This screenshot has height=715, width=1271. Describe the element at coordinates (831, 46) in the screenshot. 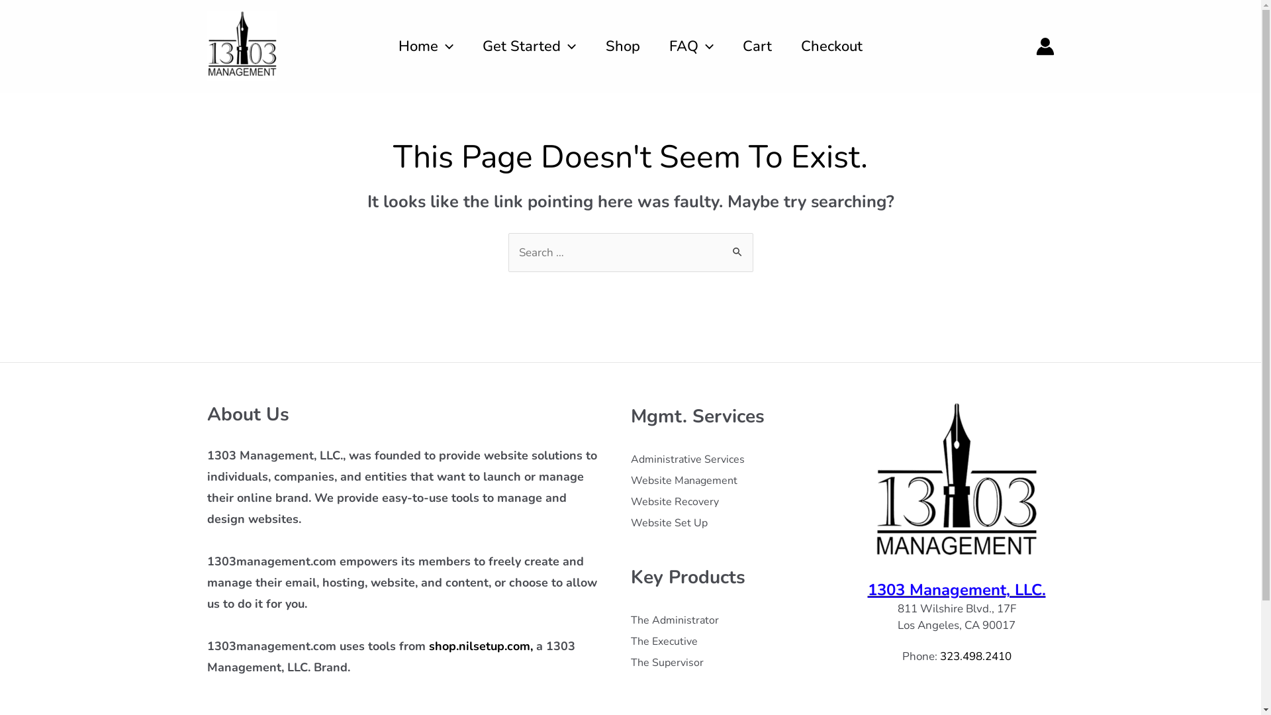

I see `Checkout` at that location.